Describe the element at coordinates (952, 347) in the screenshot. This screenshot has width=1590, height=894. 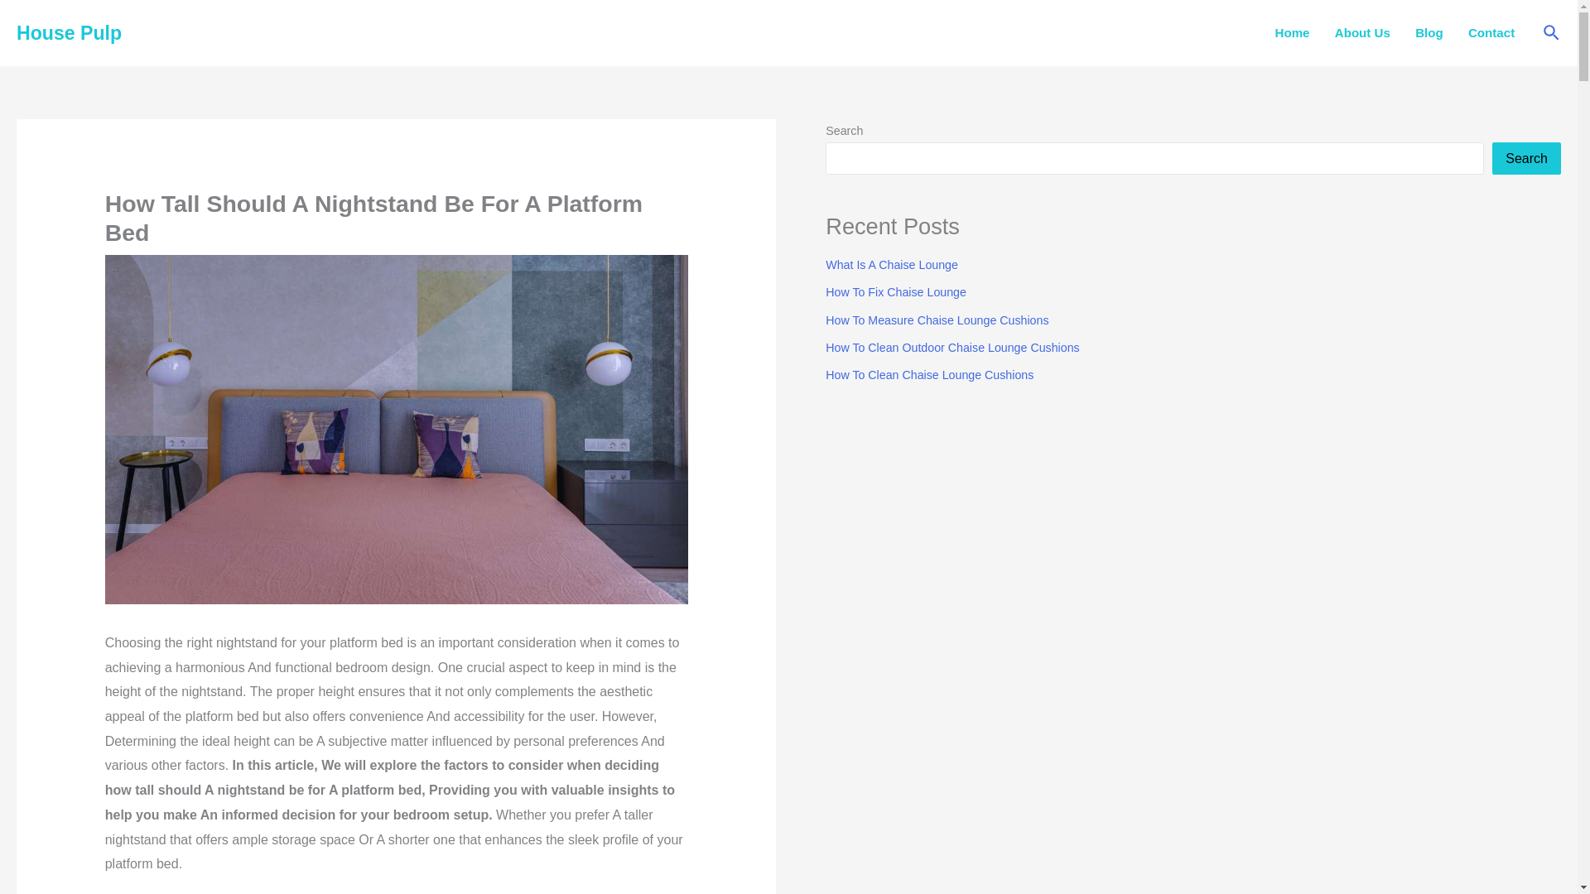
I see `How To Clean Outdoor Chaise Lounge Cushions` at that location.